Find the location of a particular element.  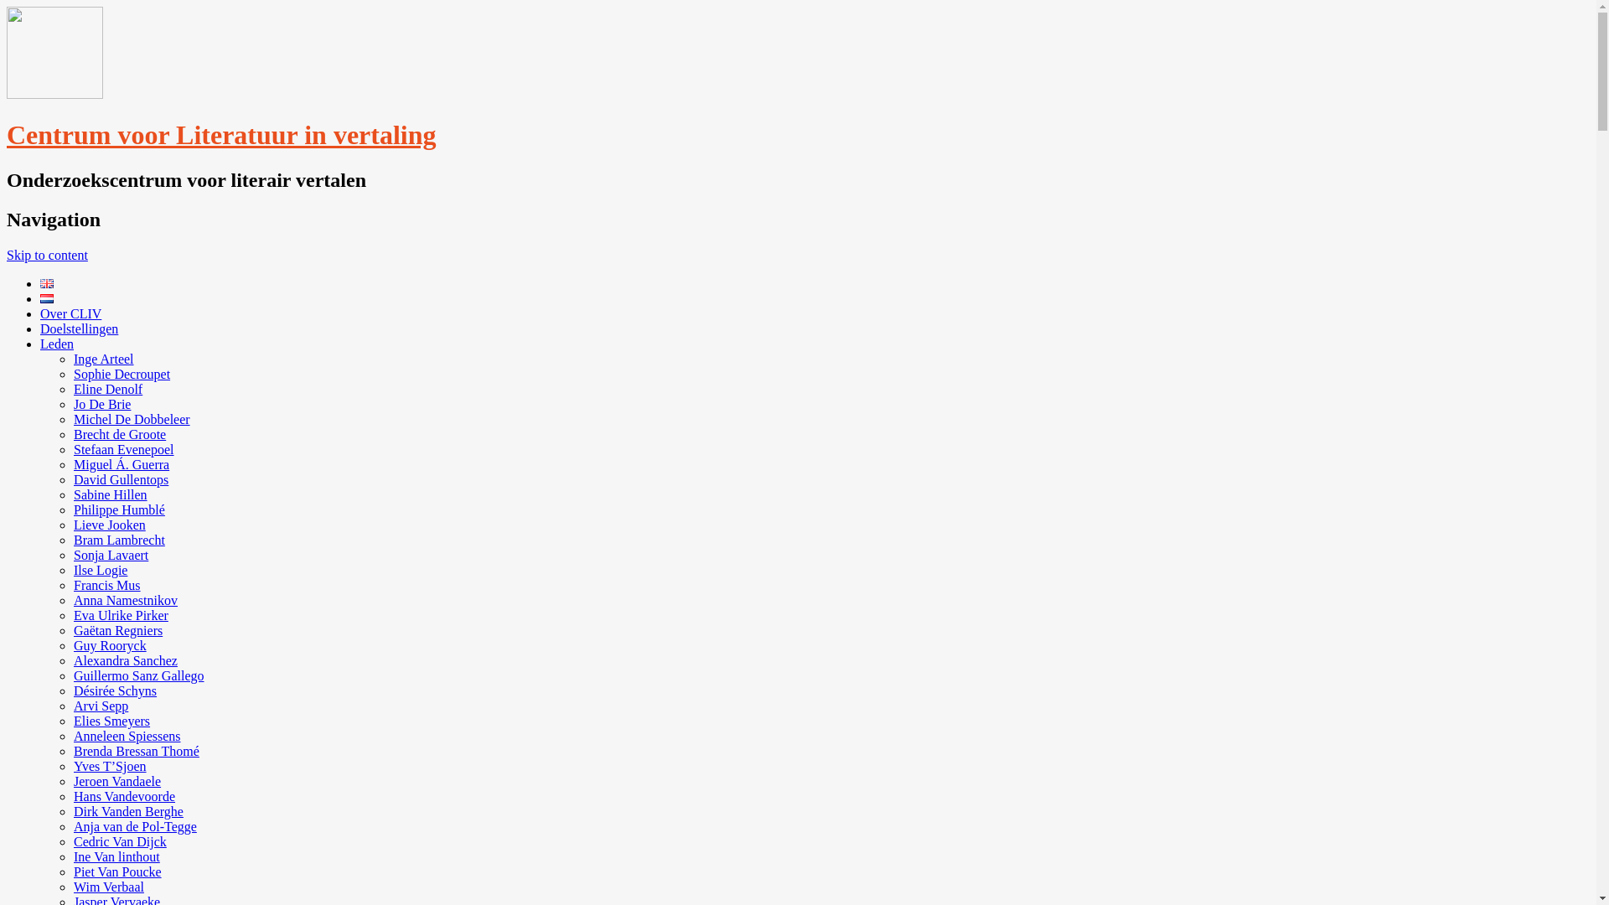

Sonja Lavaert is located at coordinates (111, 555).